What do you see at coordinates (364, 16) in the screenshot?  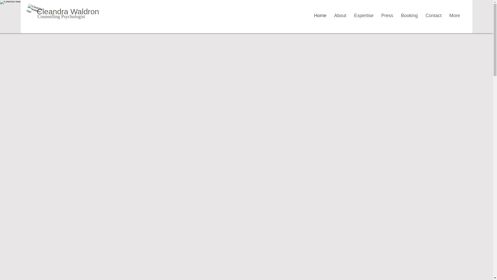 I see `Expertise` at bounding box center [364, 16].